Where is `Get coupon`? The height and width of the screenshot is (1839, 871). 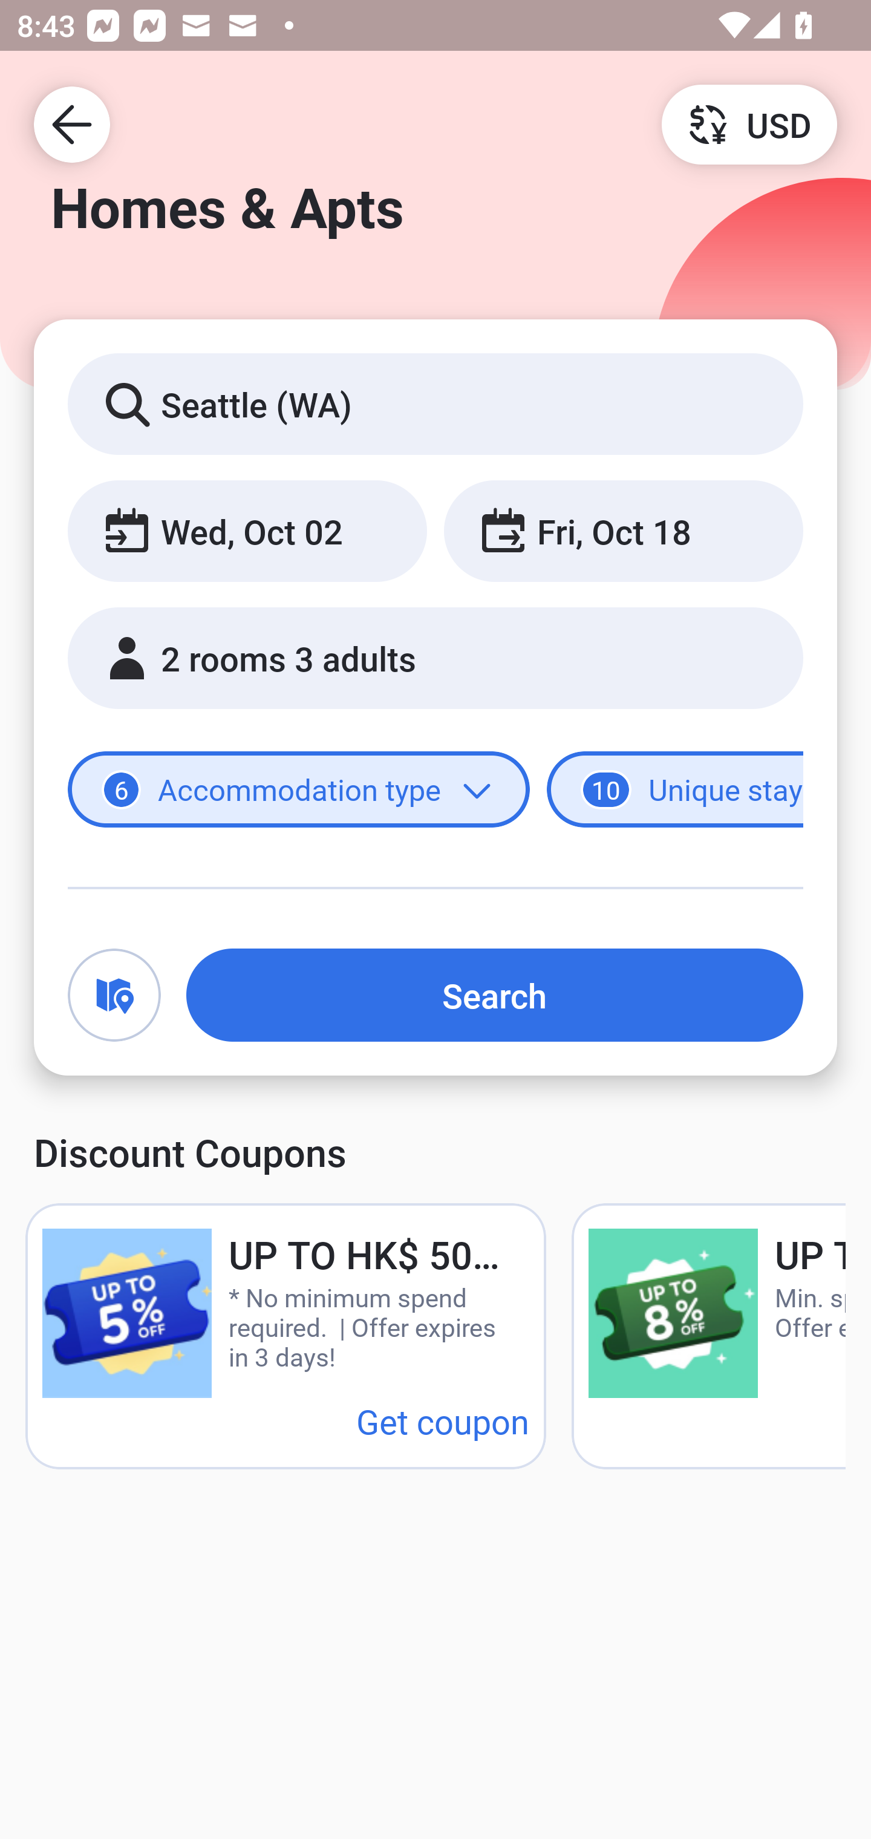 Get coupon is located at coordinates (443, 1420).